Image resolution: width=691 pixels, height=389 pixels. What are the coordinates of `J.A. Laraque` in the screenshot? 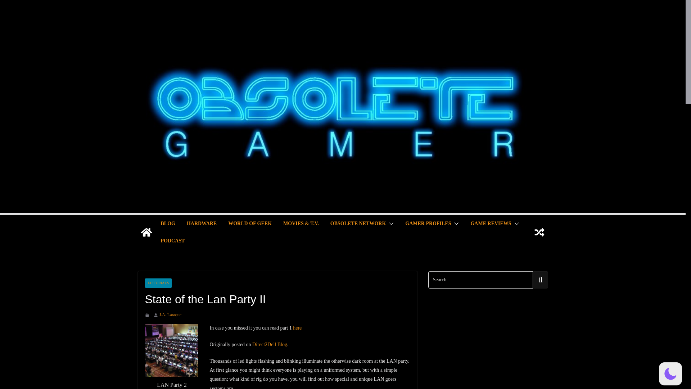 It's located at (170, 315).